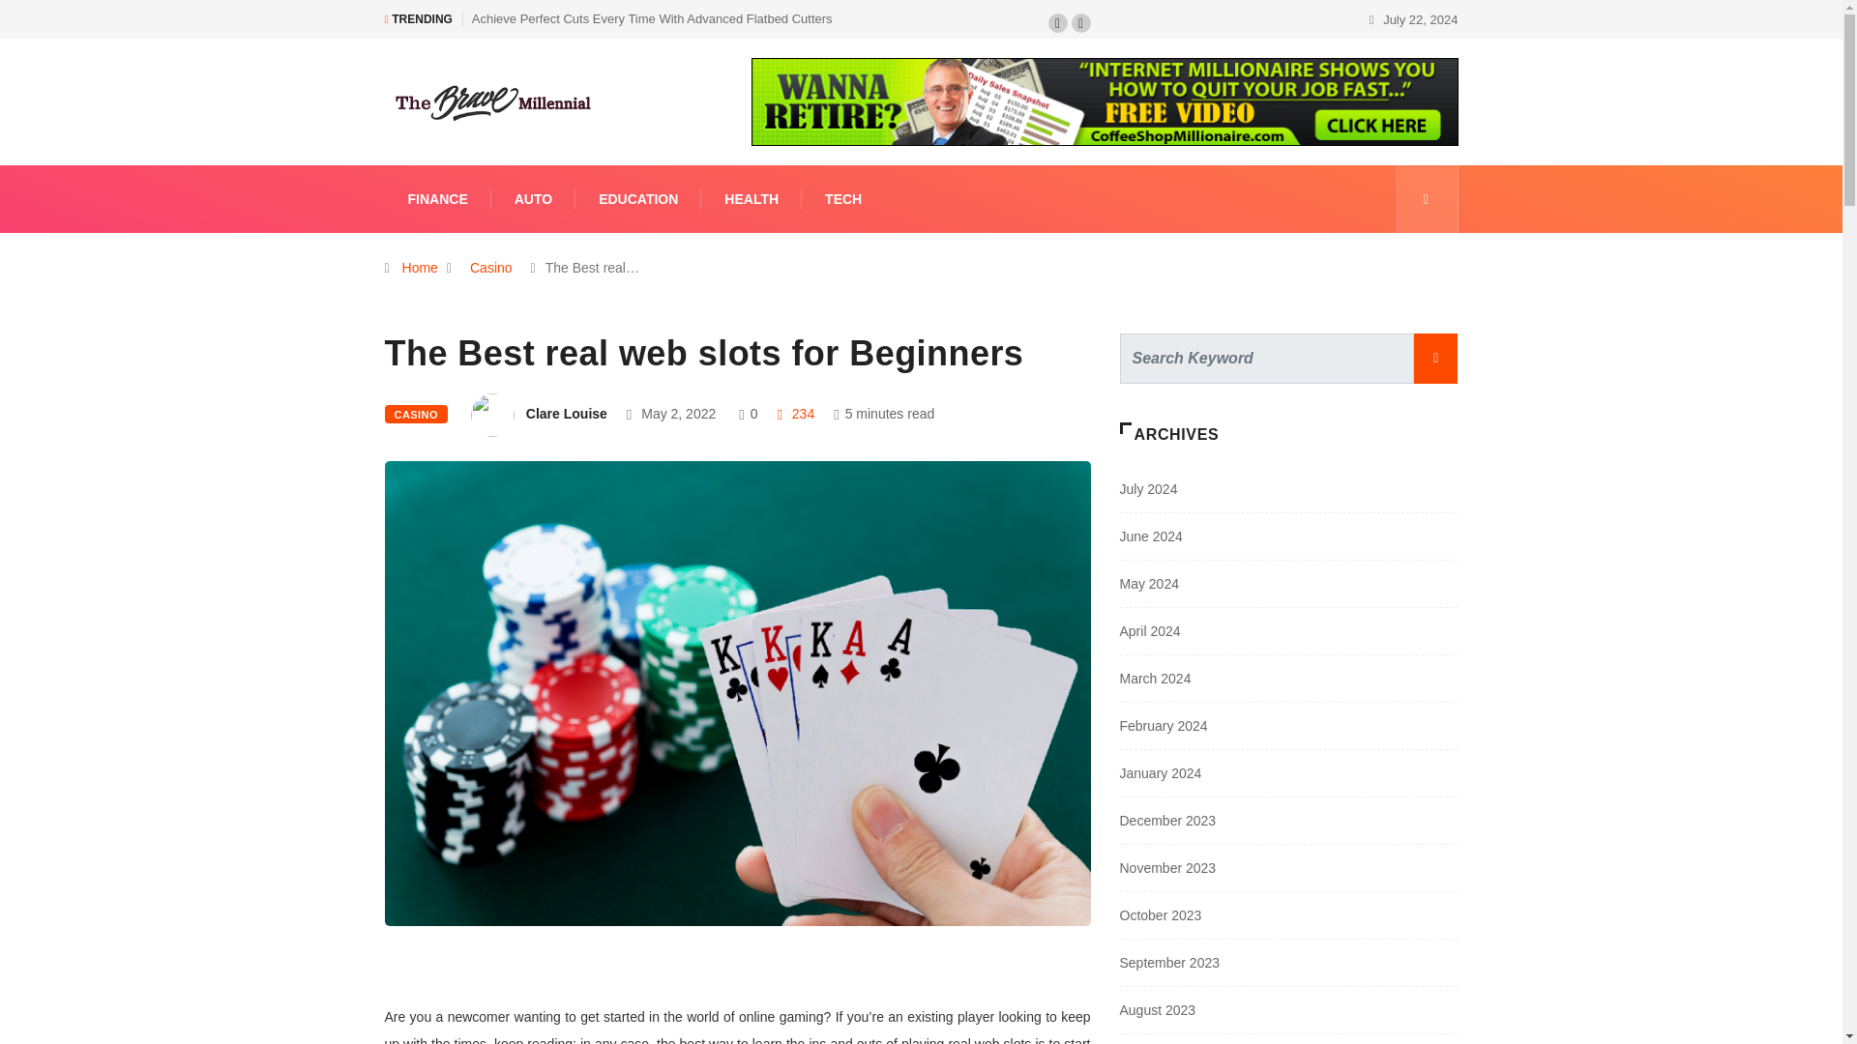 Image resolution: width=1857 pixels, height=1044 pixels. What do you see at coordinates (1148, 489) in the screenshot?
I see `July 2024` at bounding box center [1148, 489].